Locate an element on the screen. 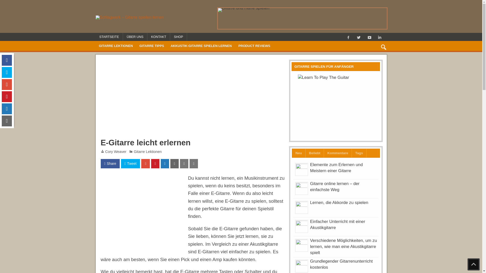 Image resolution: width=486 pixels, height=273 pixels. SHOP is located at coordinates (179, 37).